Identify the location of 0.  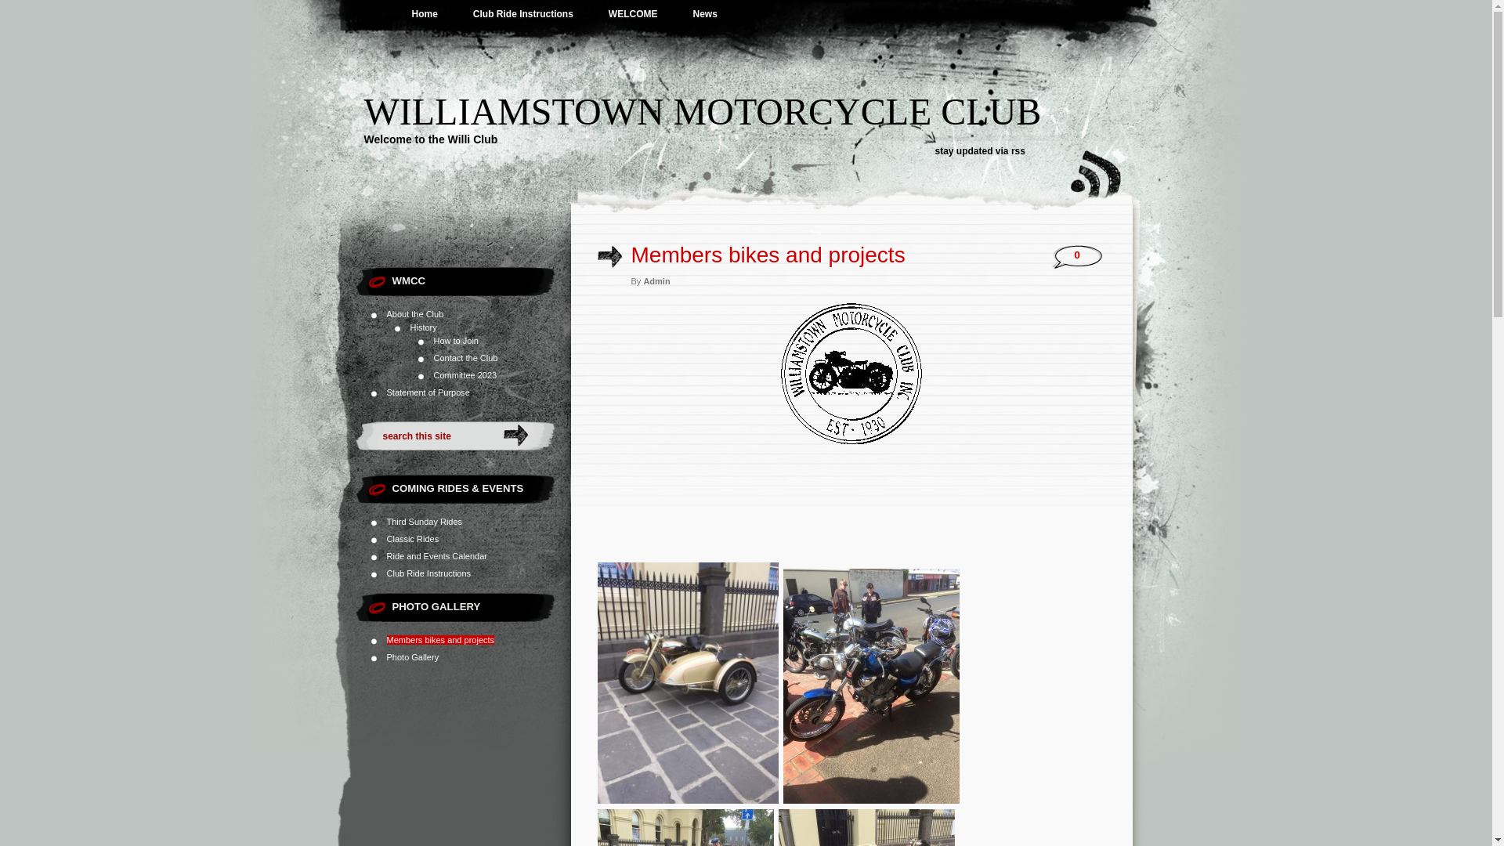
(1077, 255).